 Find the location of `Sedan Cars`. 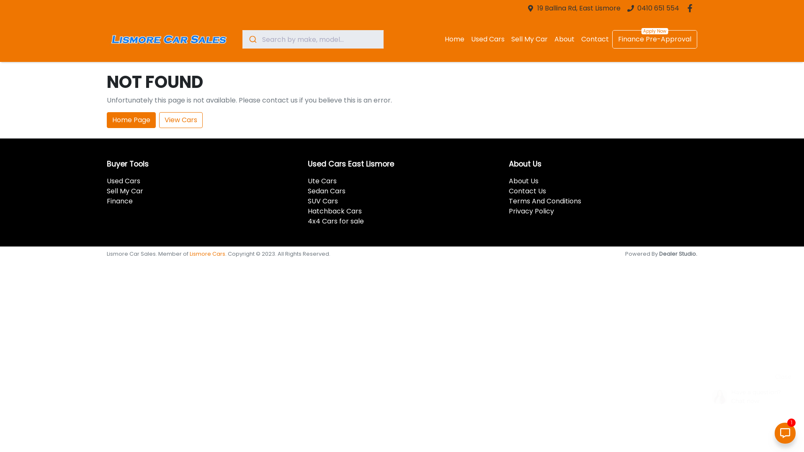

Sedan Cars is located at coordinates (327, 191).